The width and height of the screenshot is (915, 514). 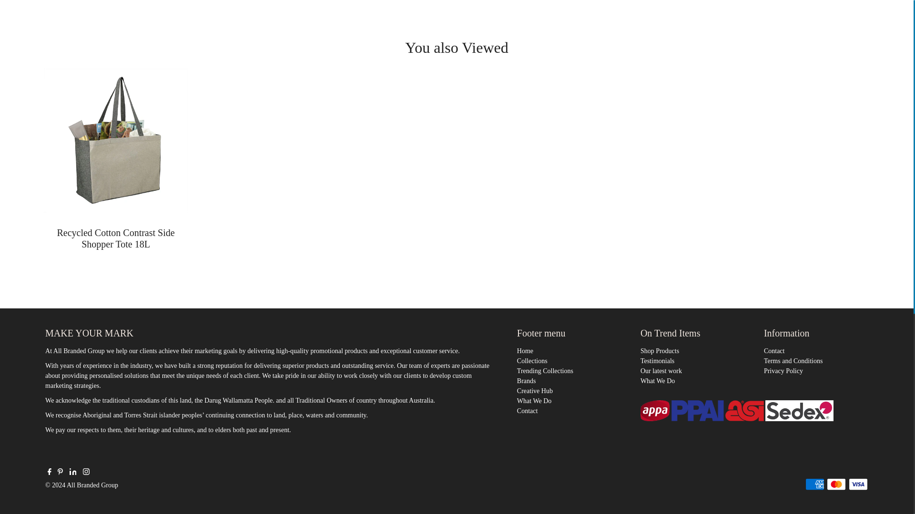 I want to click on Recycled Cotton Contrast Side Shopper Tote 18L, so click(x=116, y=140).